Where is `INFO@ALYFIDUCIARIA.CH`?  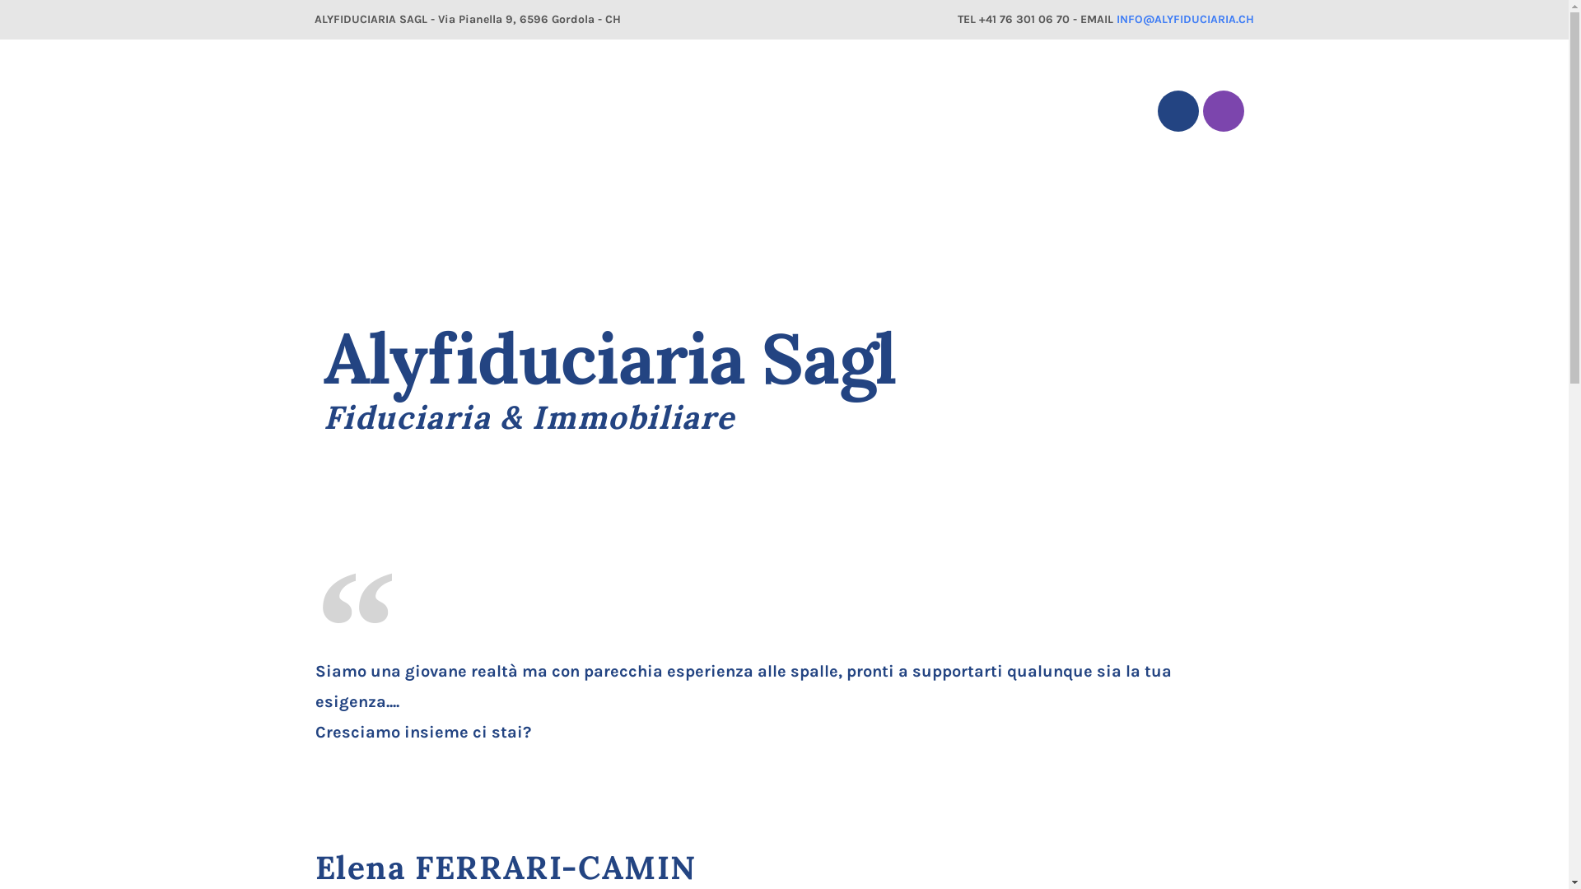 INFO@ALYFIDUCIARIA.CH is located at coordinates (1186, 18).